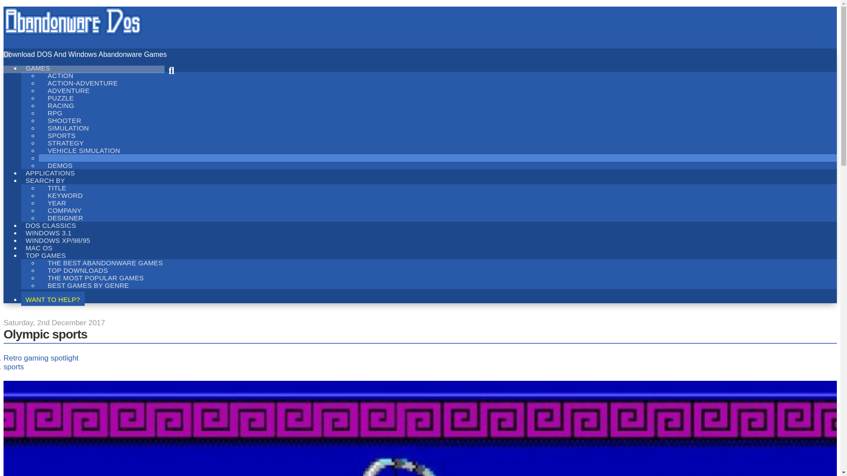  I want to click on COMPANY, so click(64, 211).